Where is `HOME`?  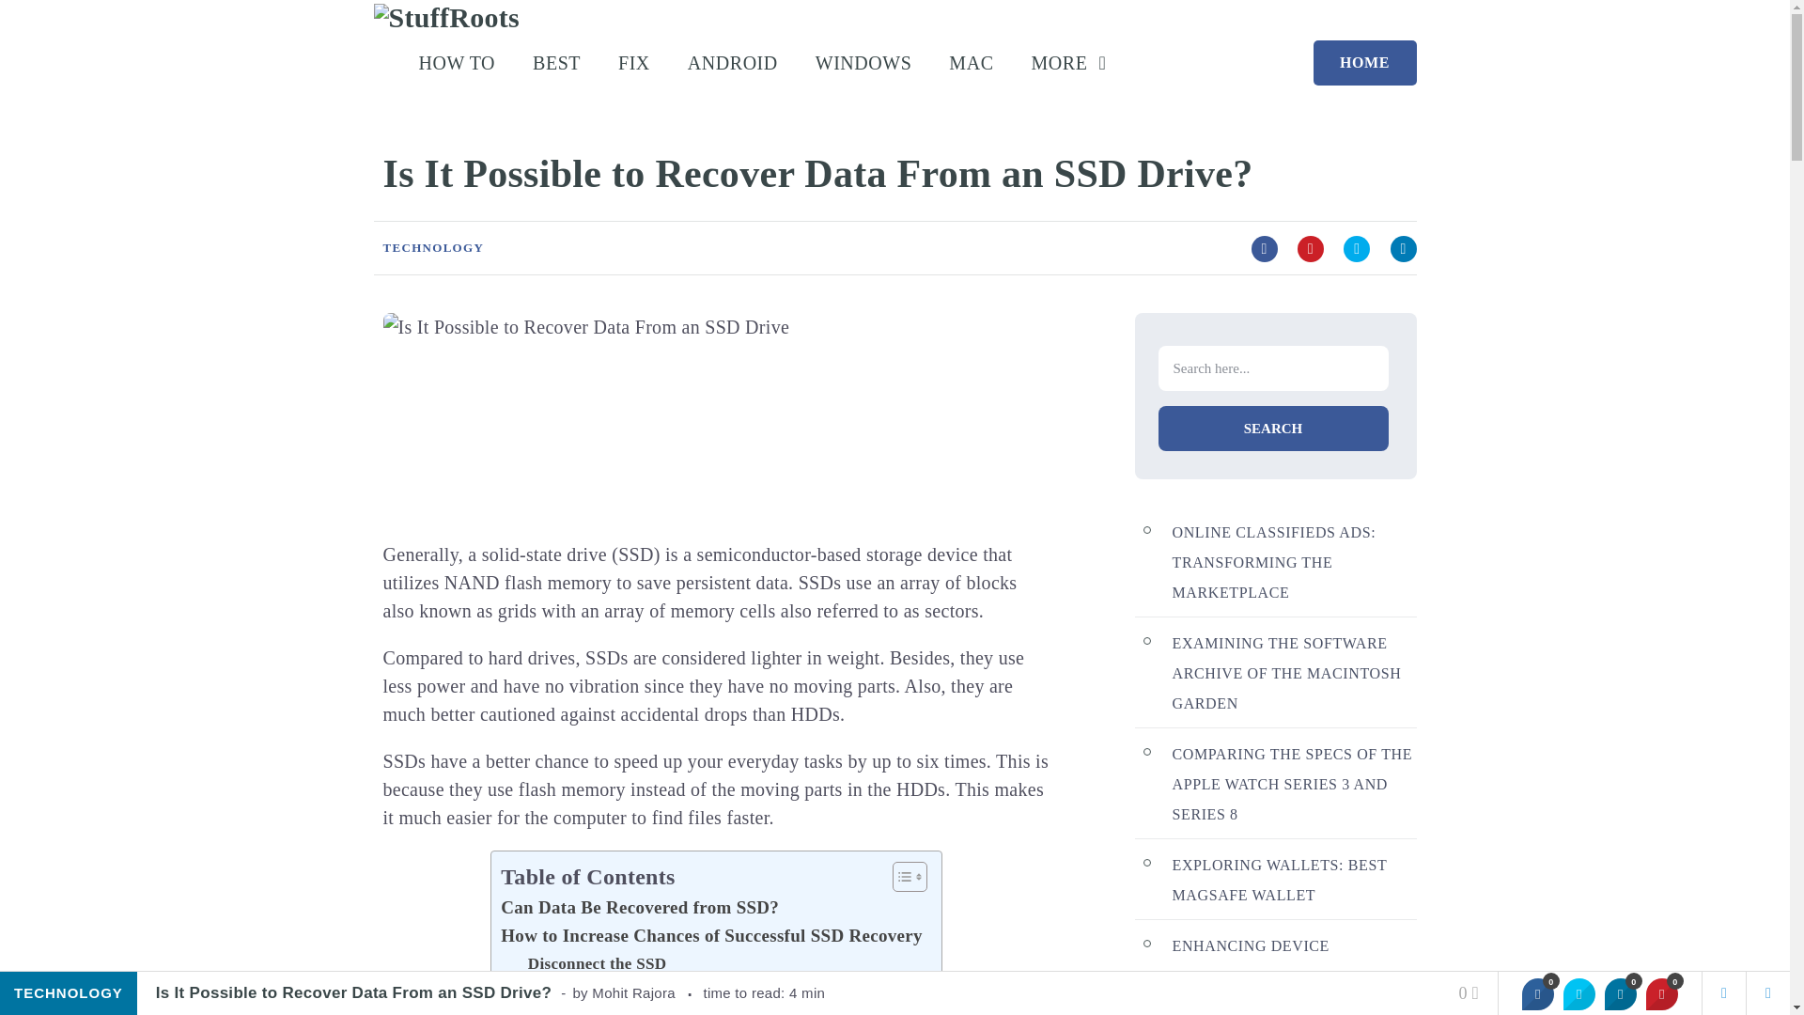
HOME is located at coordinates (1364, 62).